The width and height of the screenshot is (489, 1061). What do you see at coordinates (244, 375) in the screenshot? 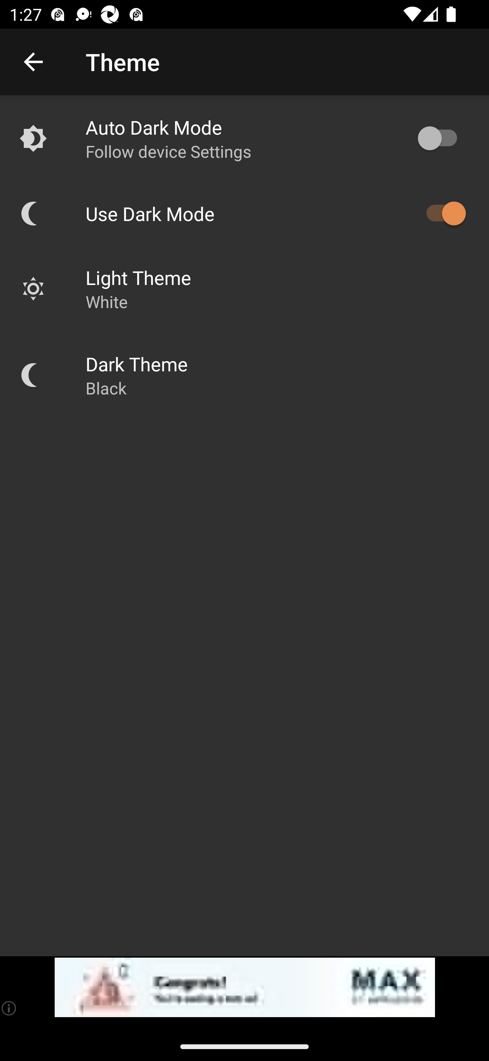
I see `Dark Theme Black` at bounding box center [244, 375].